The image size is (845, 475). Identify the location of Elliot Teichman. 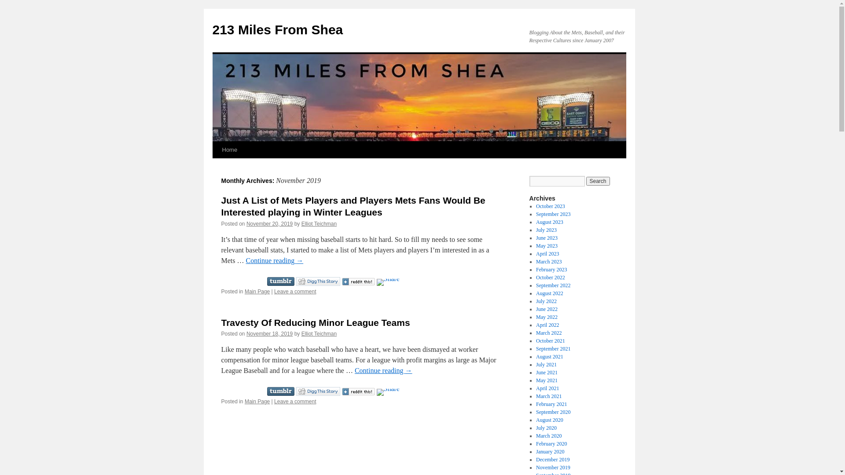
(319, 224).